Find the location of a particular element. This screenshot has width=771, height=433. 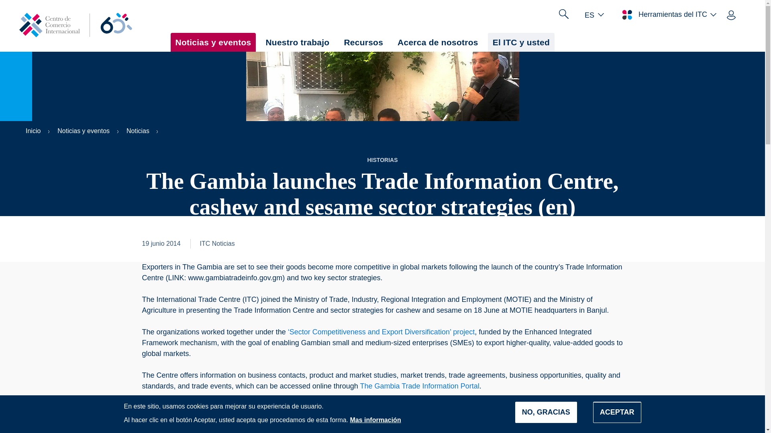

ACEPTAR is located at coordinates (617, 412).